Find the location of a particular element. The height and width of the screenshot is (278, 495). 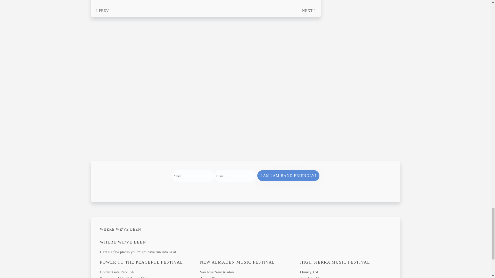

I am Jam Band Friendly! is located at coordinates (288, 176).